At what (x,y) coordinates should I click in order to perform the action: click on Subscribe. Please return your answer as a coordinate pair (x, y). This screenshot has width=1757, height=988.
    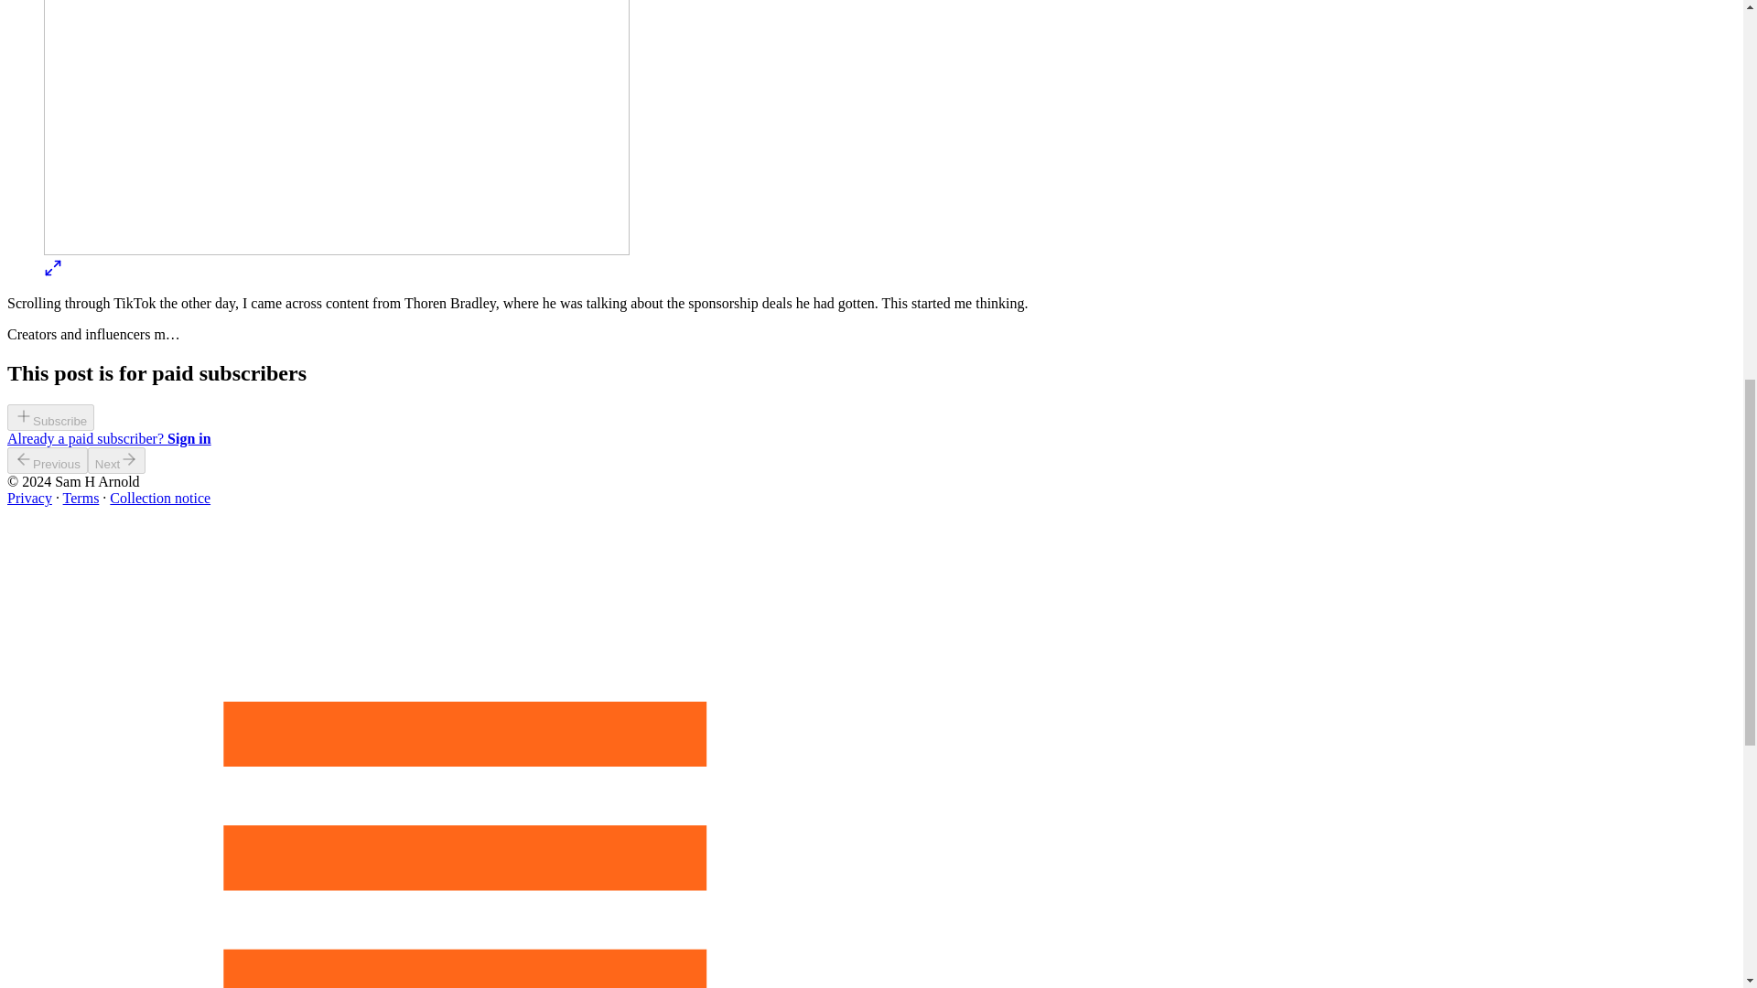
    Looking at the image, I should click on (50, 420).